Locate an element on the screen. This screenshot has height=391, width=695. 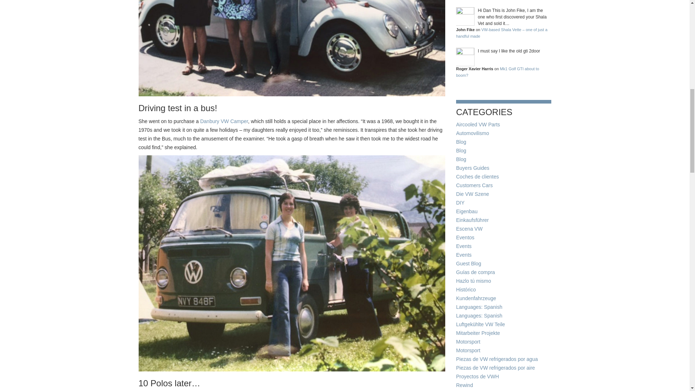
Mk1 Golf GTI about to boom? is located at coordinates (497, 72).